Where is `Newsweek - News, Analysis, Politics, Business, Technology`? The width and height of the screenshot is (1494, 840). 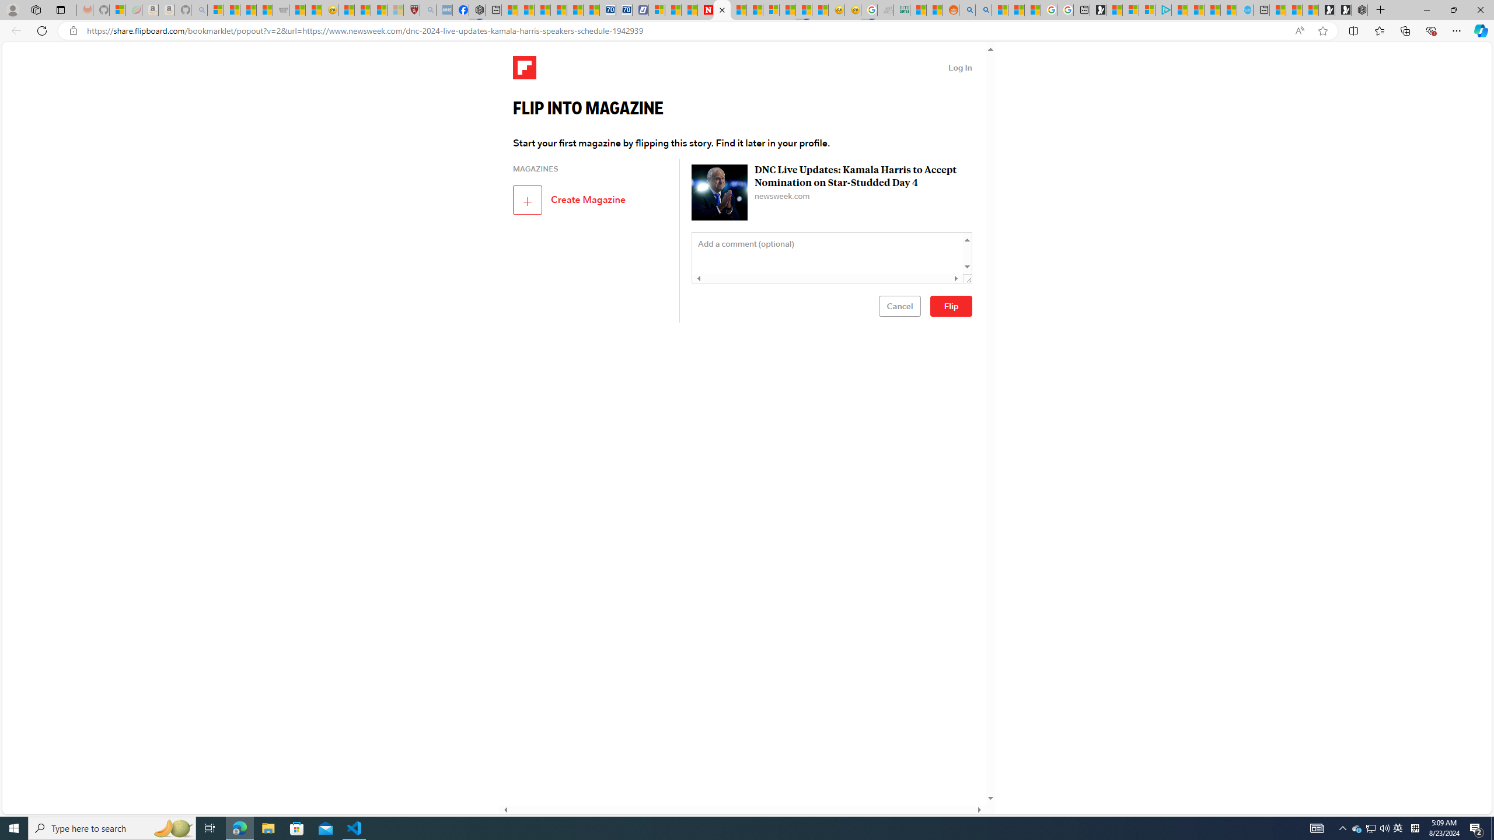
Newsweek - News, Analysis, Politics, Business, Technology is located at coordinates (706, 10).